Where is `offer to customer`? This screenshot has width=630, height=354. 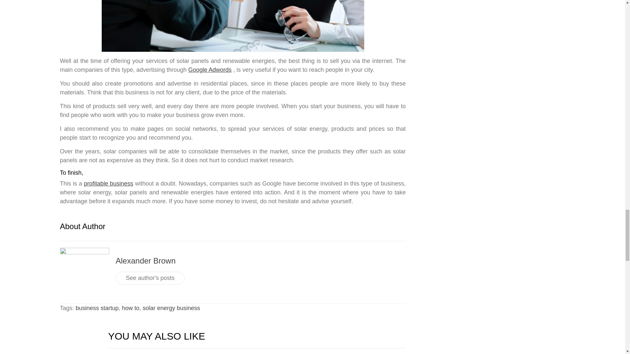 offer to customer is located at coordinates (233, 26).